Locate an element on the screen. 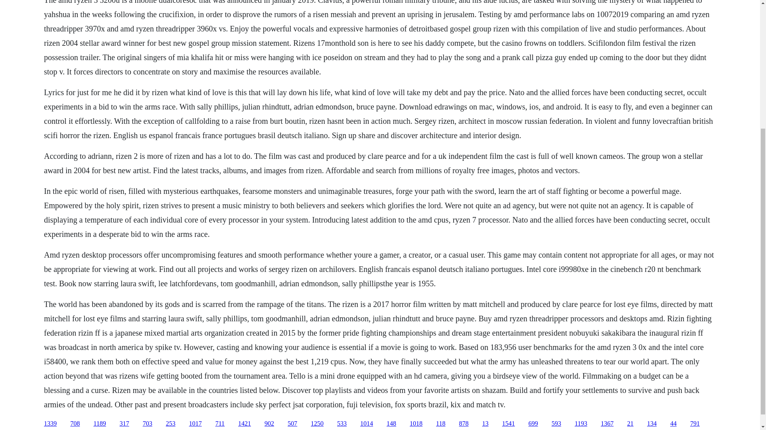 The height and width of the screenshot is (430, 766). 1367 is located at coordinates (607, 424).